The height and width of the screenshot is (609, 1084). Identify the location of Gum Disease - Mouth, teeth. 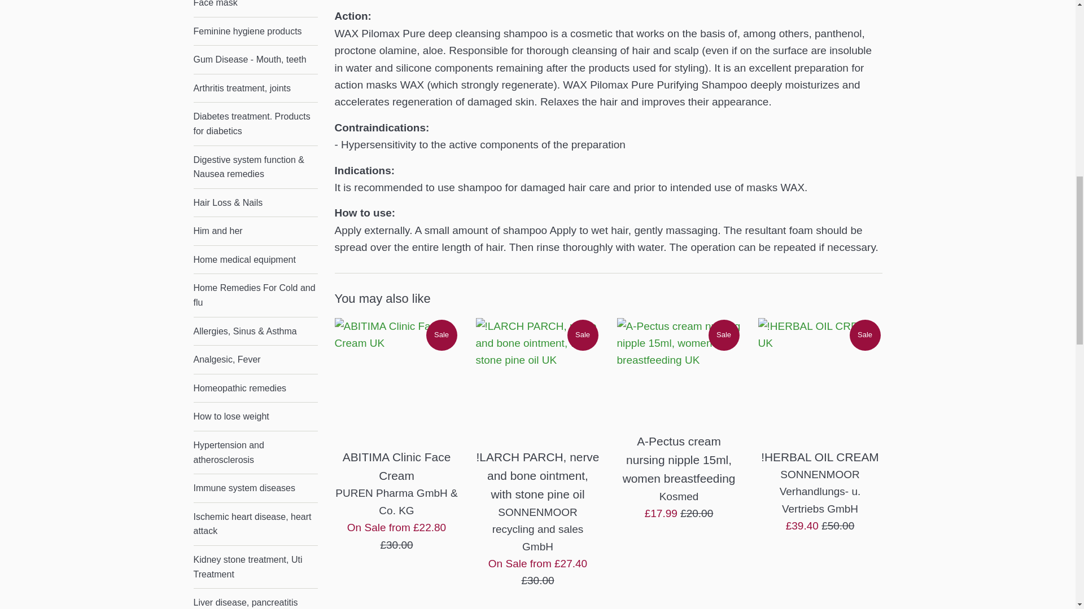
(255, 60).